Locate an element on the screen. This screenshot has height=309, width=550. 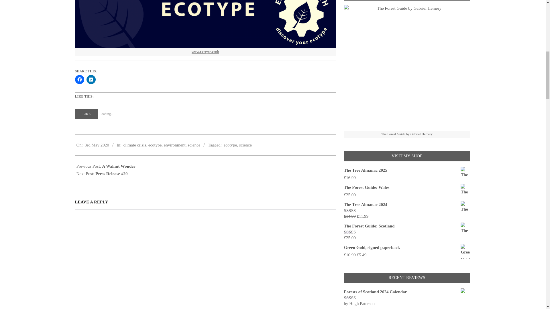
science is located at coordinates (194, 145).